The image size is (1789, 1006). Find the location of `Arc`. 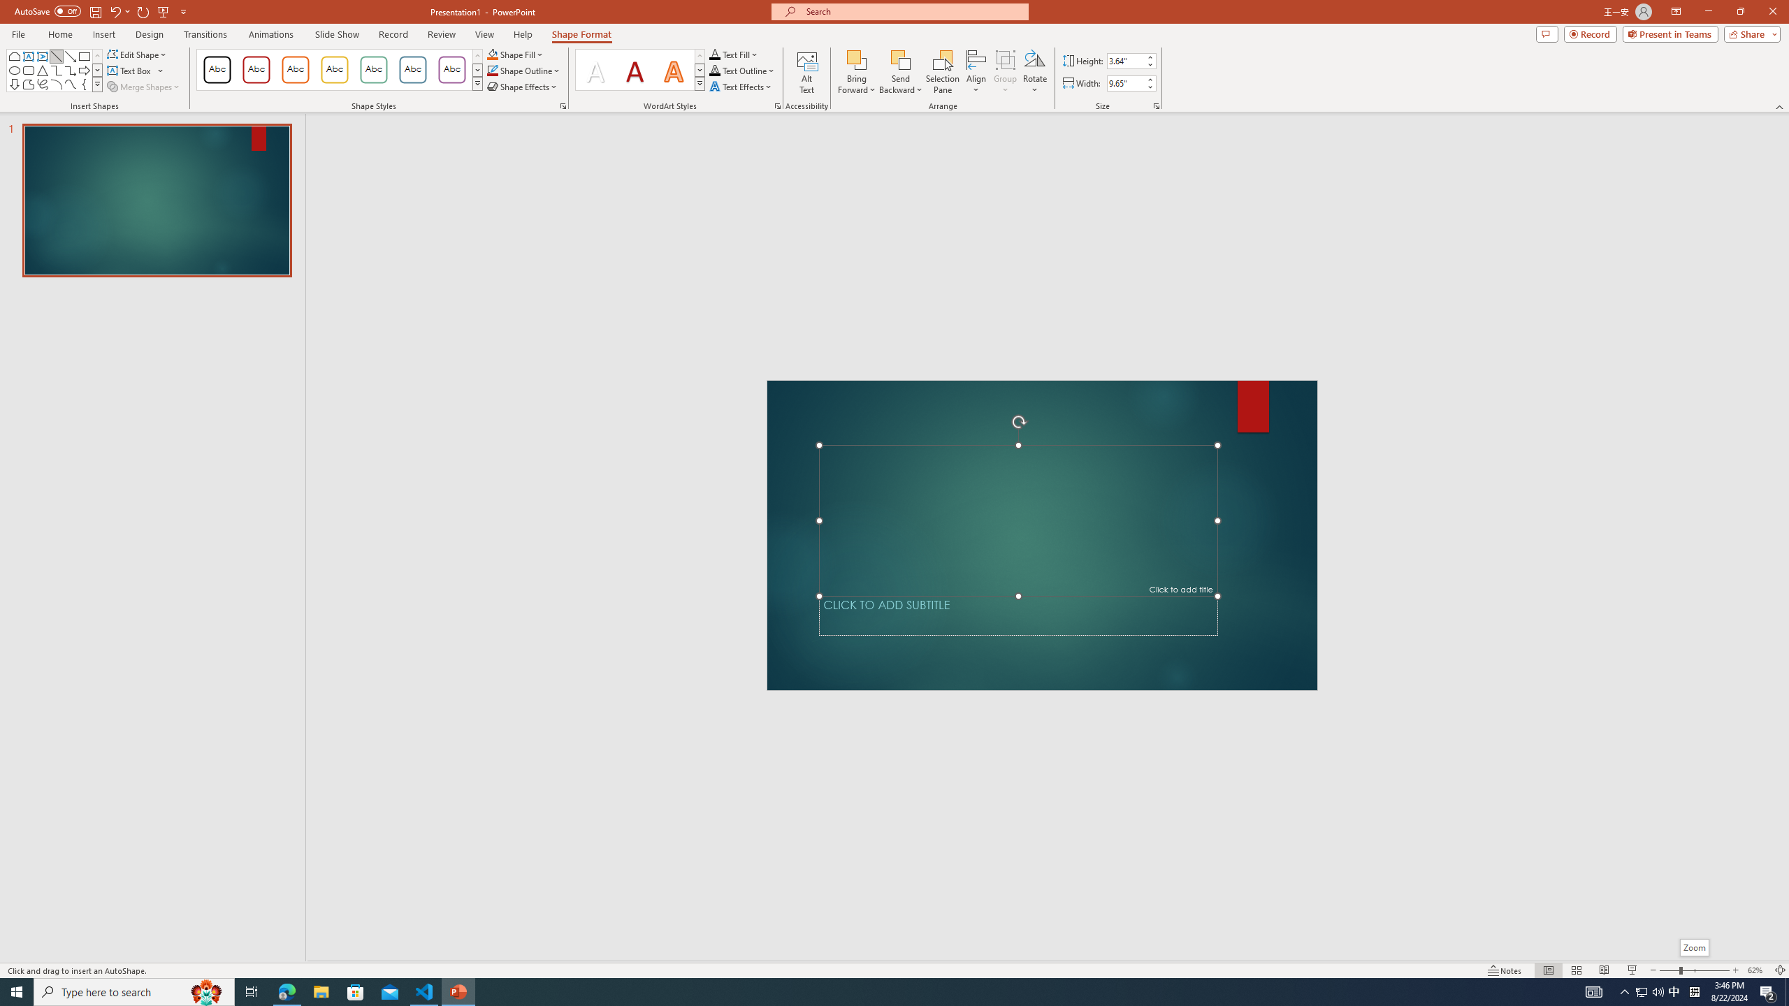

Arc is located at coordinates (57, 84).